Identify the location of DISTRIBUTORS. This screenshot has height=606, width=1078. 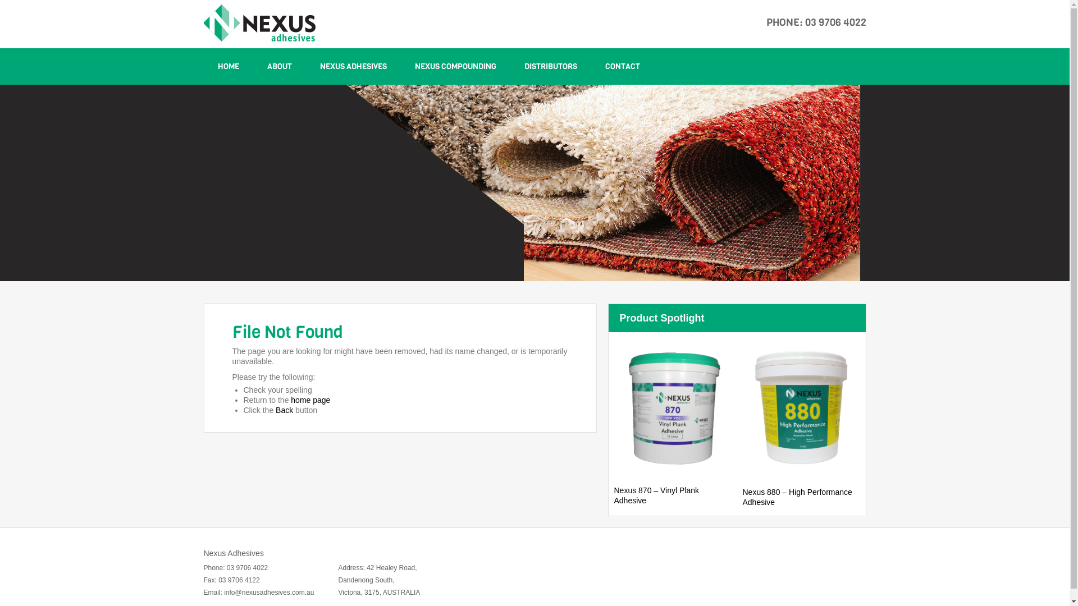
(550, 66).